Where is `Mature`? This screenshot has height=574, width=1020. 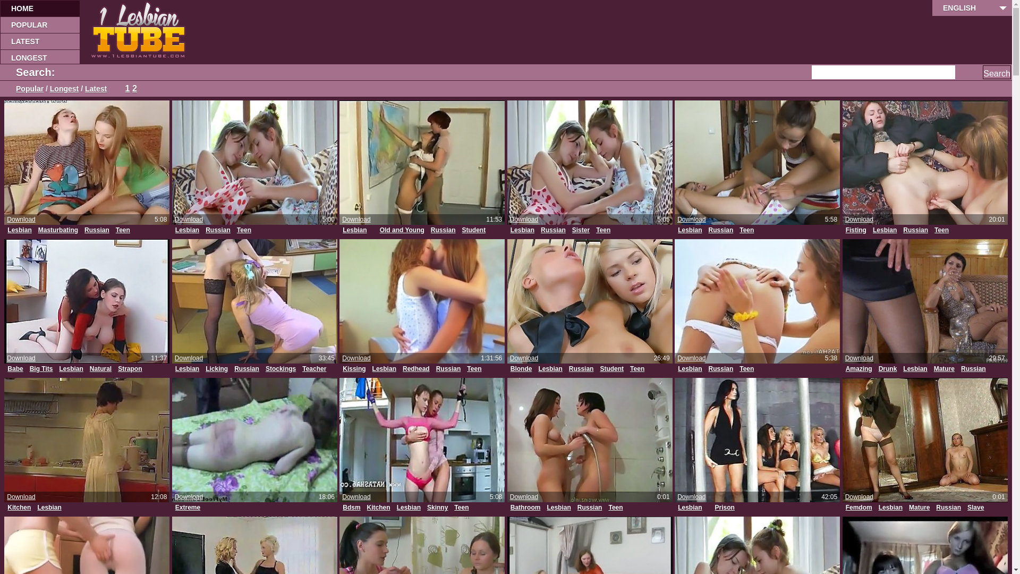
Mature is located at coordinates (945, 369).